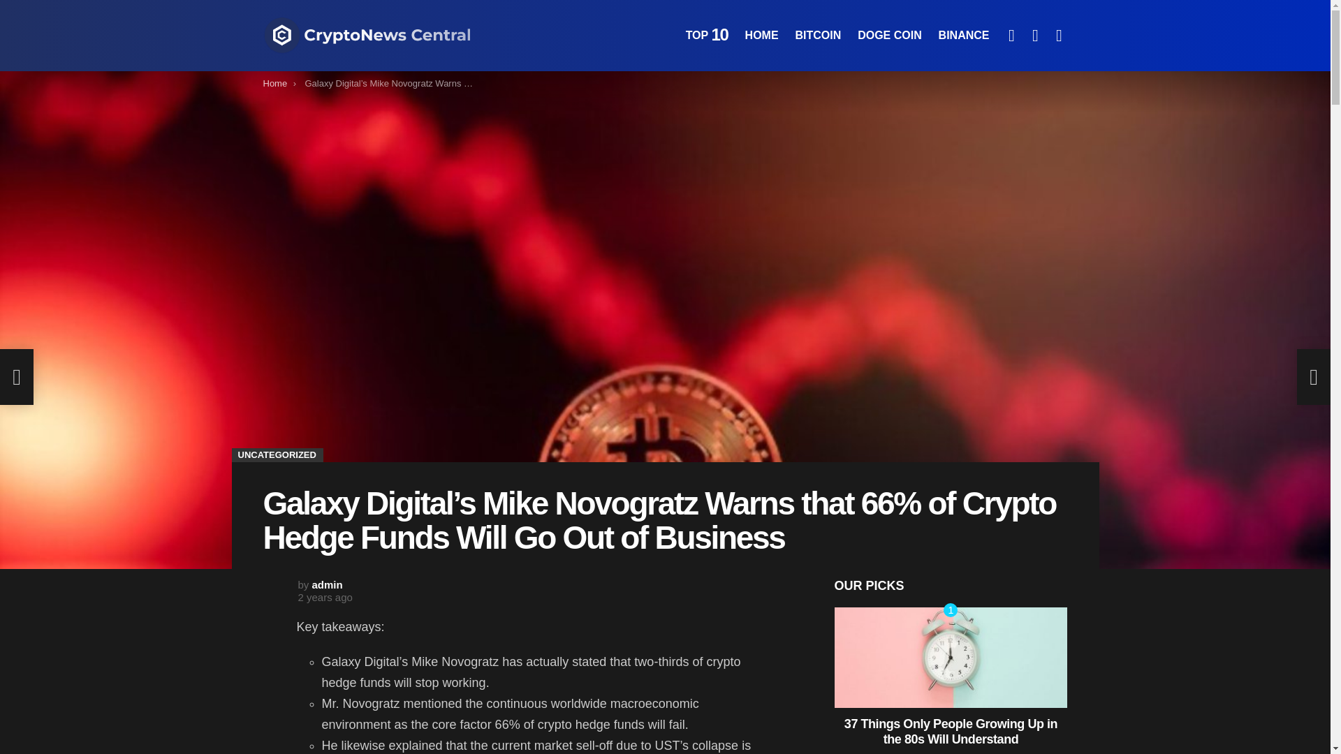  What do you see at coordinates (324, 598) in the screenshot?
I see `June 10, 2022, 9:10 am` at bounding box center [324, 598].